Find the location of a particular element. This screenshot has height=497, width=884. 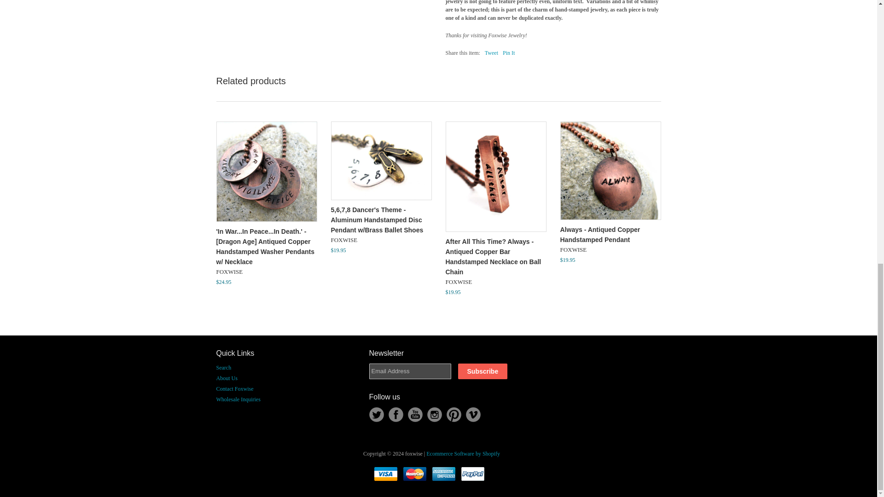

foxwise on Twitter is located at coordinates (377, 414).